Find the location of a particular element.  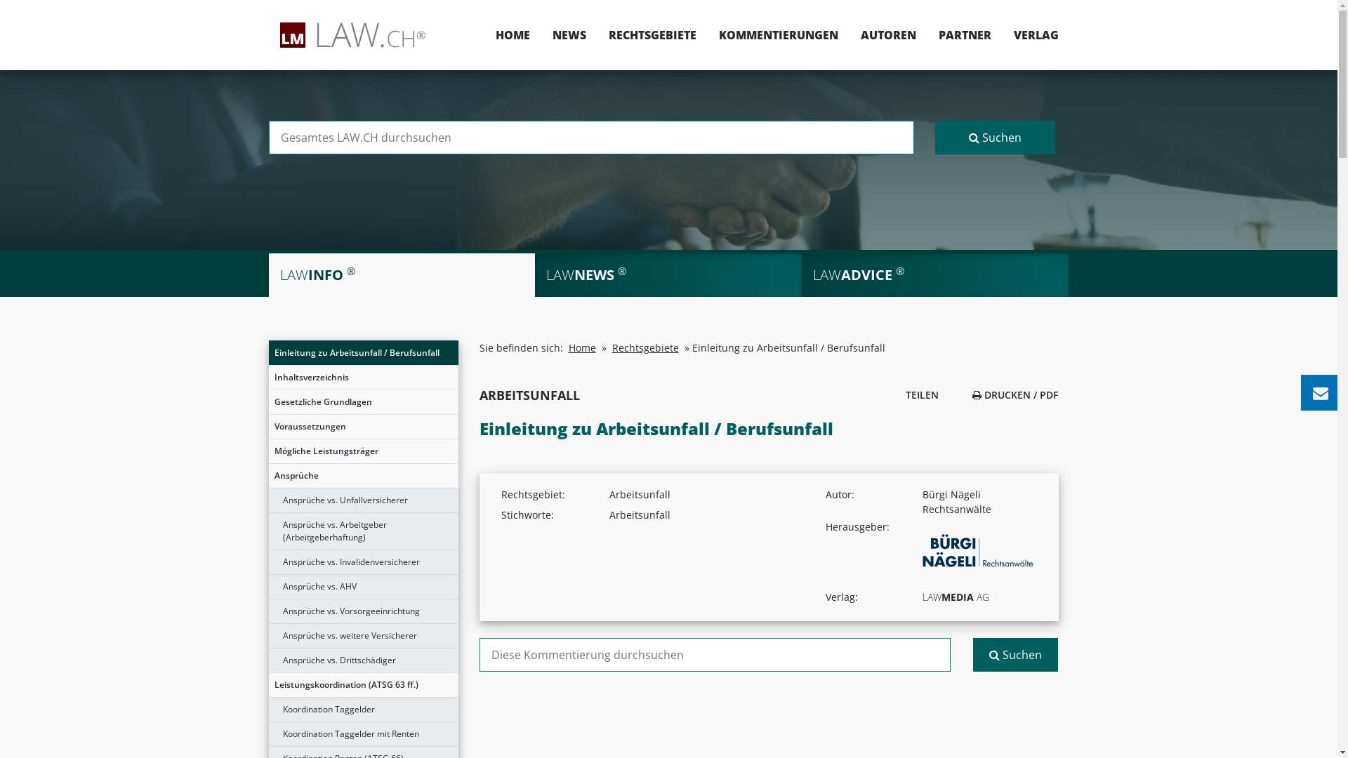

Rechtsgebiete is located at coordinates (646, 348).